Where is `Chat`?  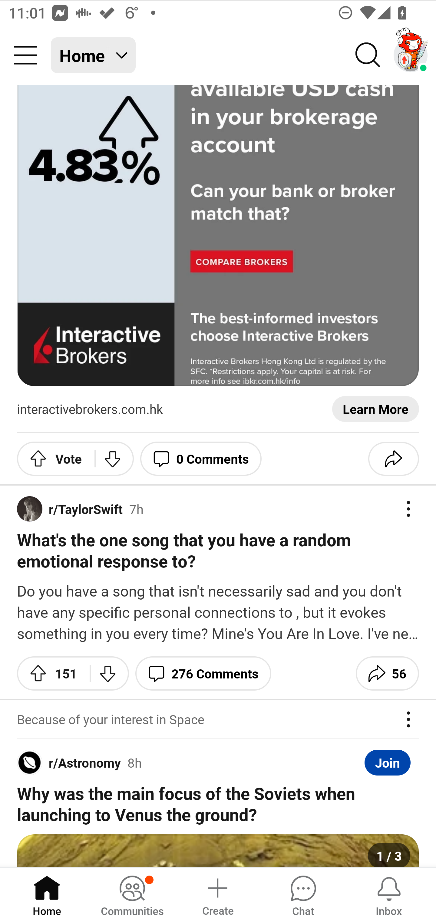 Chat is located at coordinates (303, 894).